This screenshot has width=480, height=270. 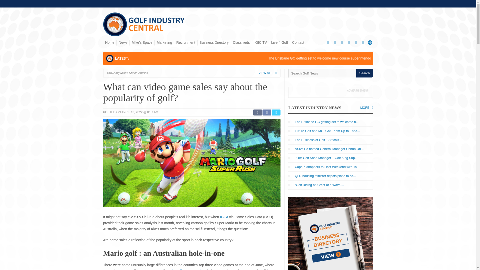 I want to click on Golf Industry Central, so click(x=144, y=35).